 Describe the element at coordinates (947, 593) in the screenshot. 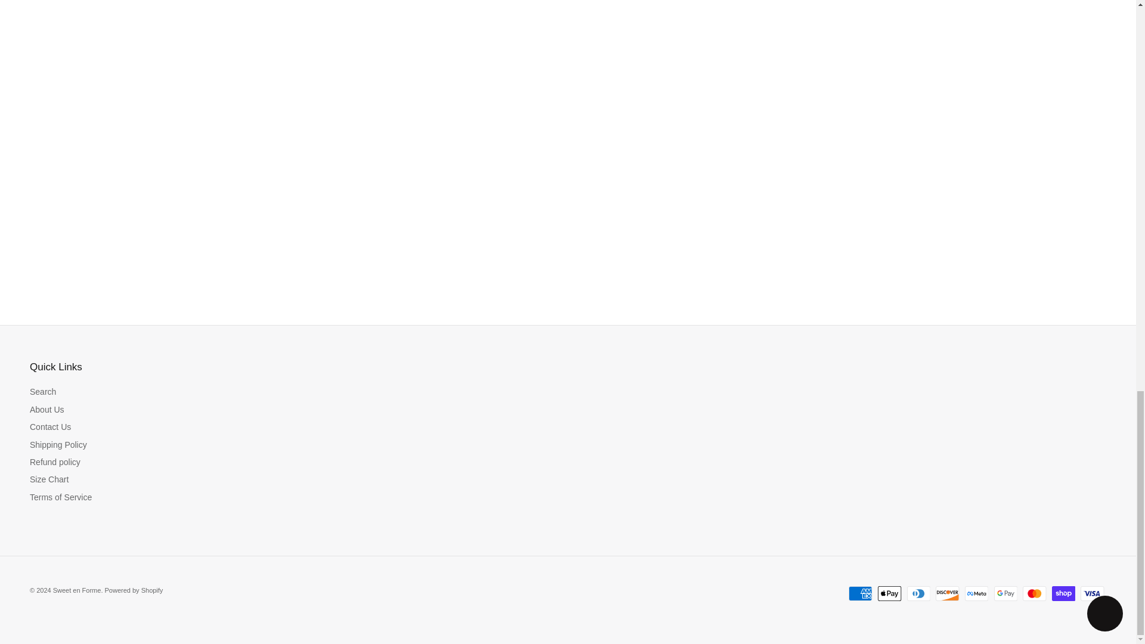

I see `Discover` at that location.